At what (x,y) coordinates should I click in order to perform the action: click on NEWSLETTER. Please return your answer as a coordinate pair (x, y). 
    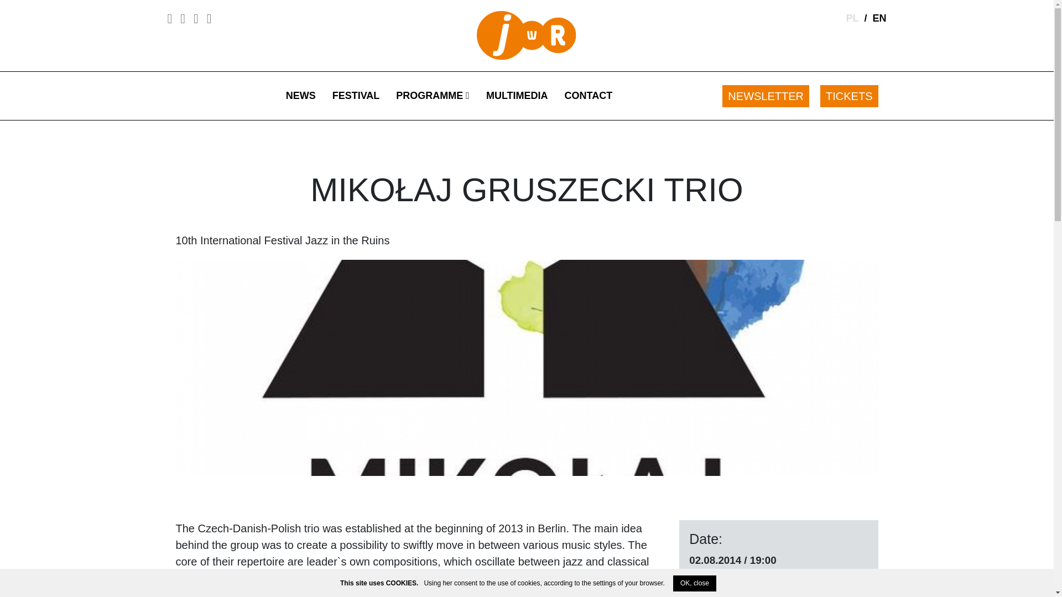
    Looking at the image, I should click on (766, 95).